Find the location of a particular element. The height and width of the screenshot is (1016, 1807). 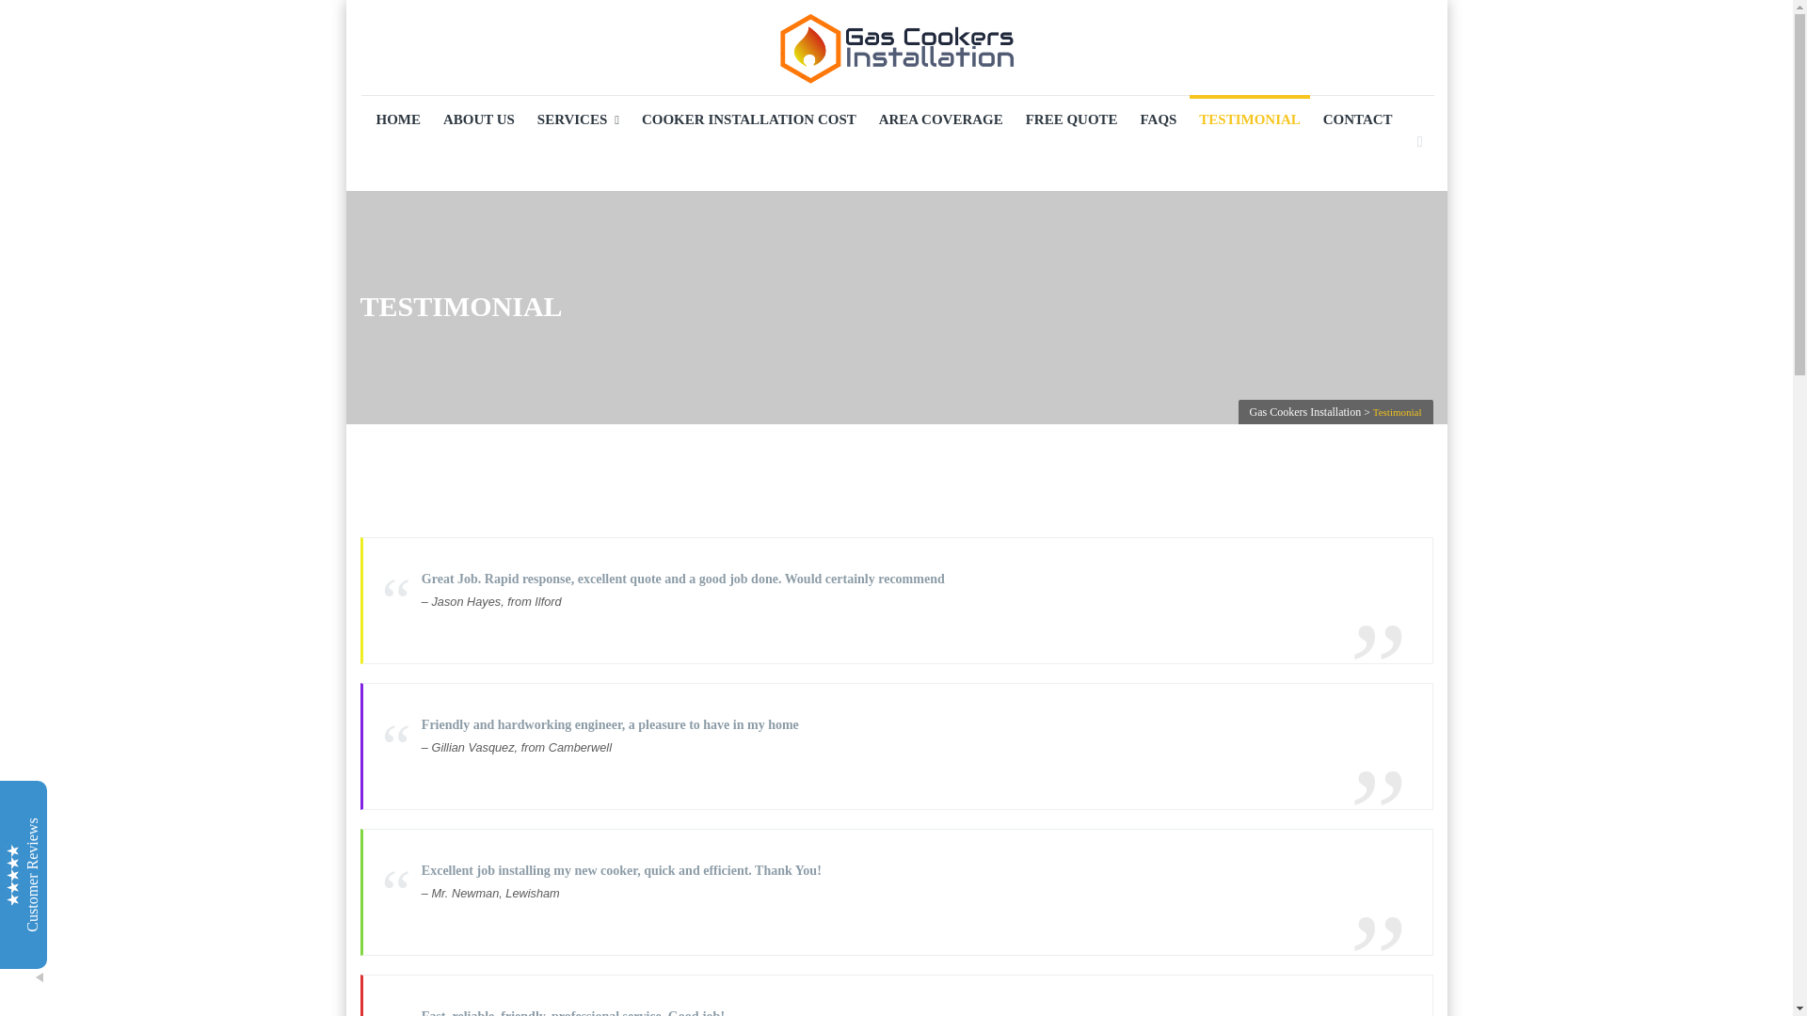

AREA COVERAGE is located at coordinates (940, 119).